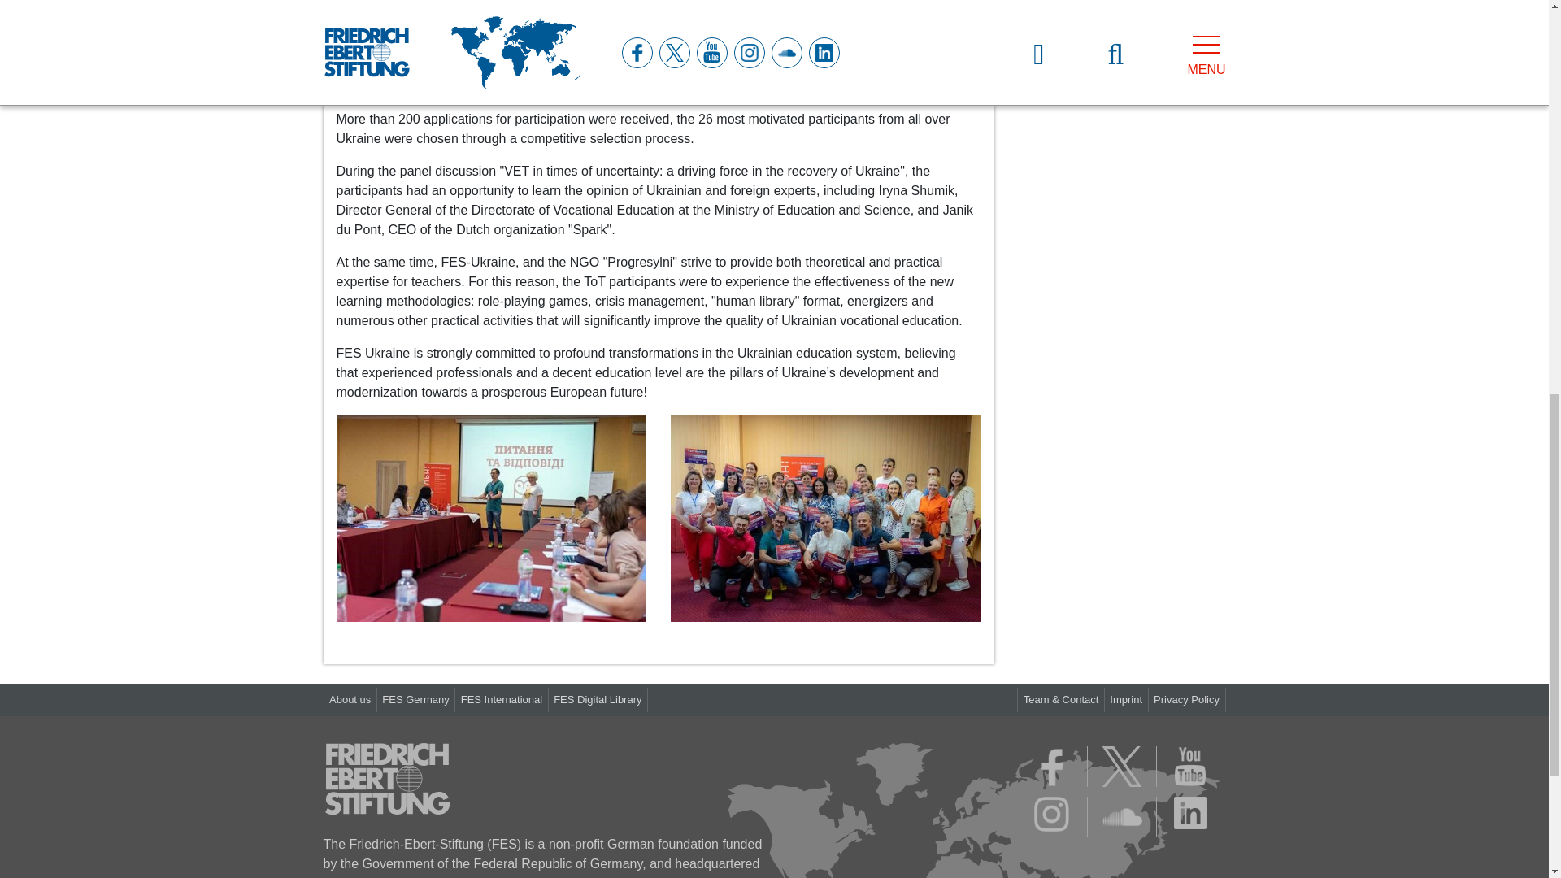  Describe the element at coordinates (826, 517) in the screenshot. I see `ToT Proftech` at that location.